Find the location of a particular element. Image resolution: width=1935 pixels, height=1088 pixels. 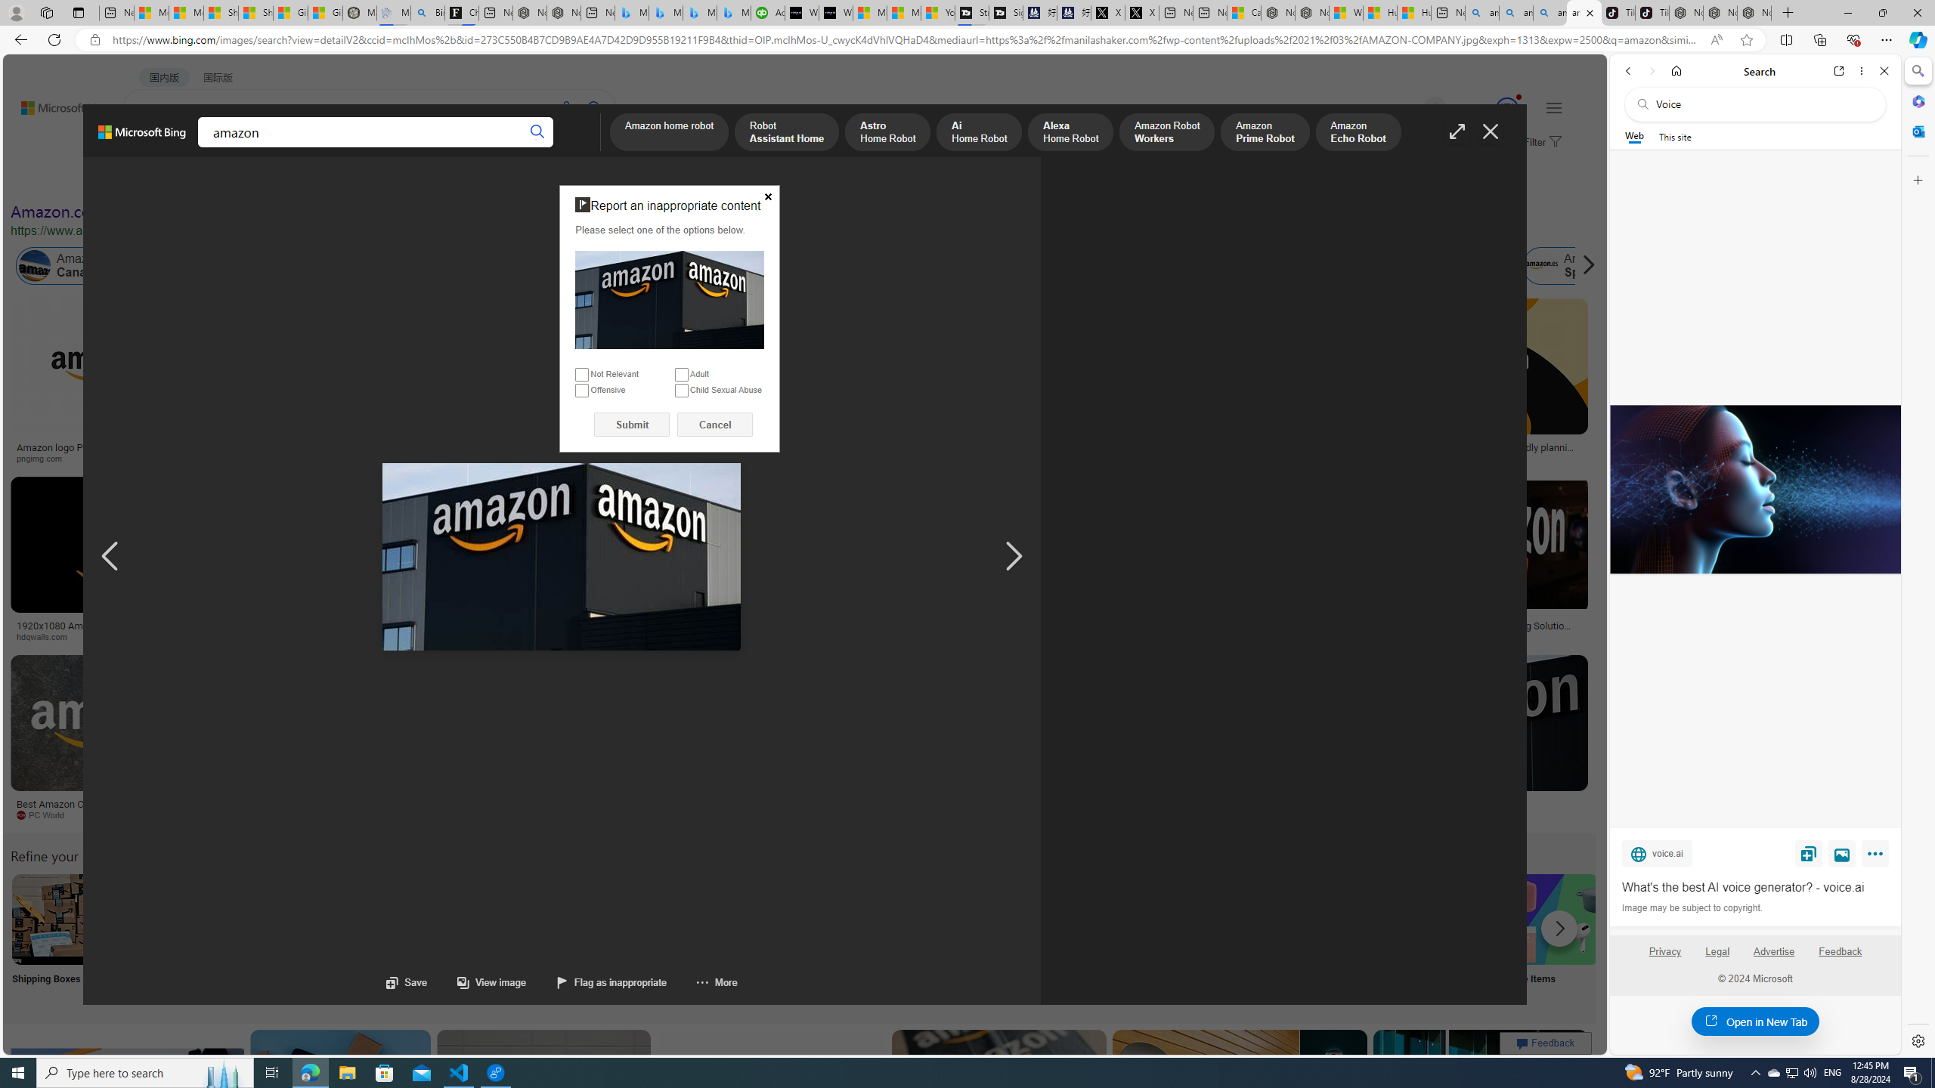

Listen: What's next for Amazon?usatoday.comSave is located at coordinates (540, 384).